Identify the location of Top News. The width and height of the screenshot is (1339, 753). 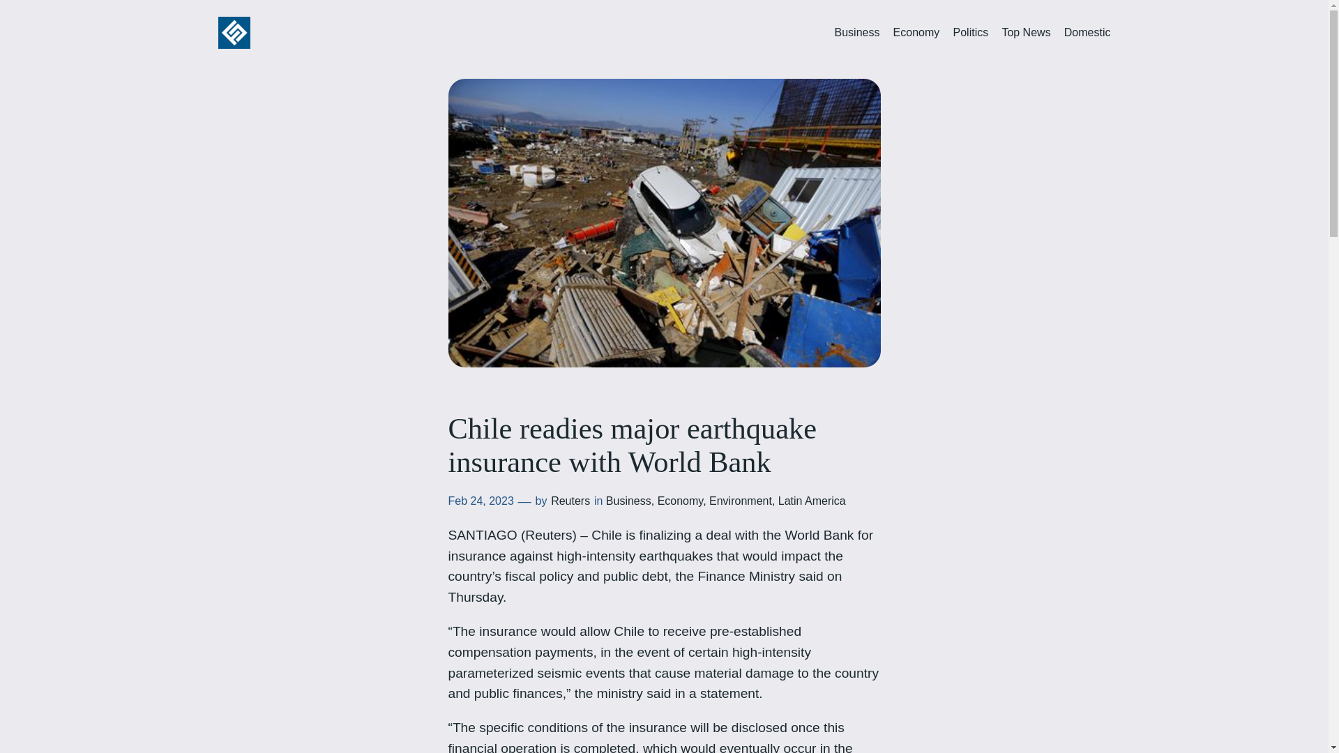
(1025, 33).